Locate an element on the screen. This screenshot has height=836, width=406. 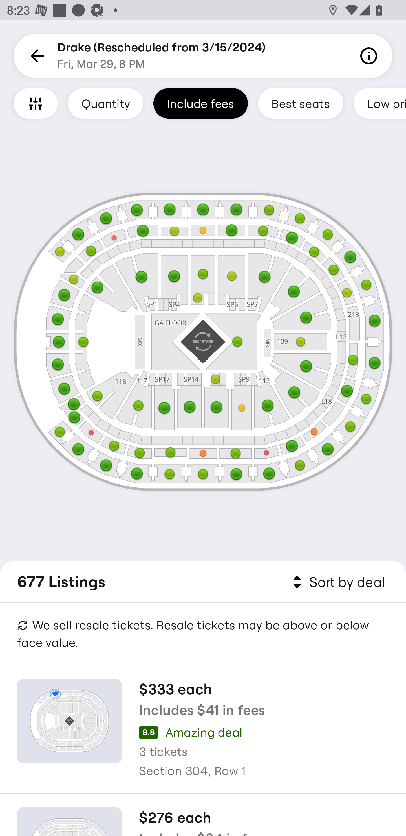
Filters and Accessible Seating is located at coordinates (36, 103).